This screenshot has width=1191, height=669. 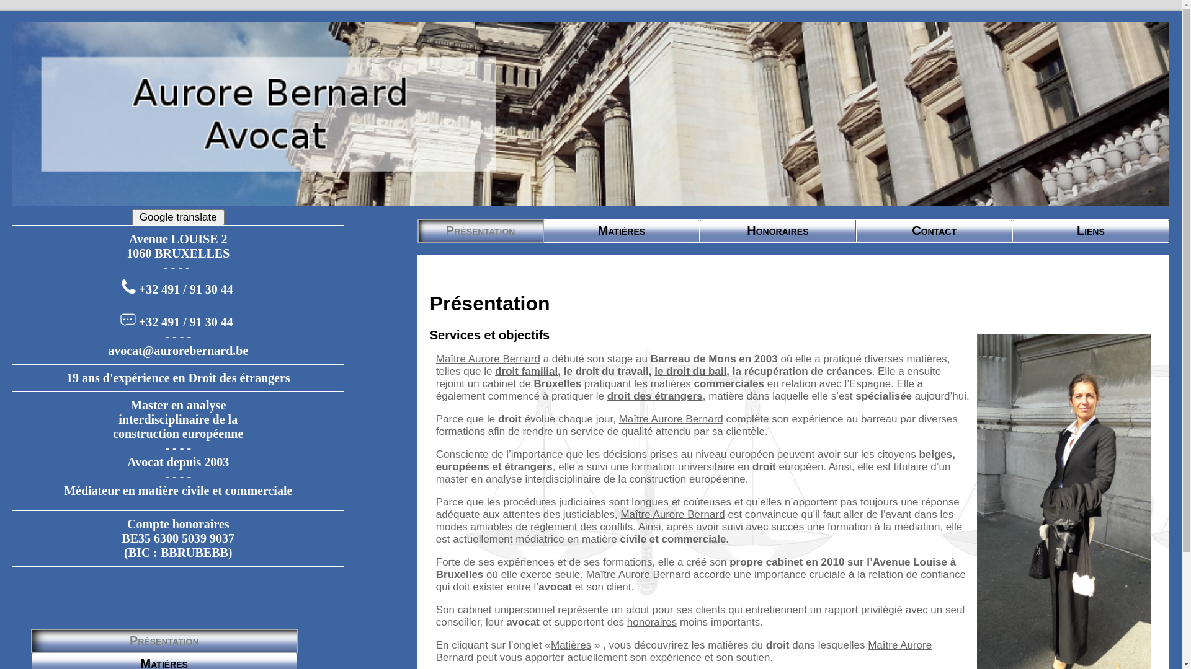 What do you see at coordinates (652, 622) in the screenshot?
I see `honoraires` at bounding box center [652, 622].